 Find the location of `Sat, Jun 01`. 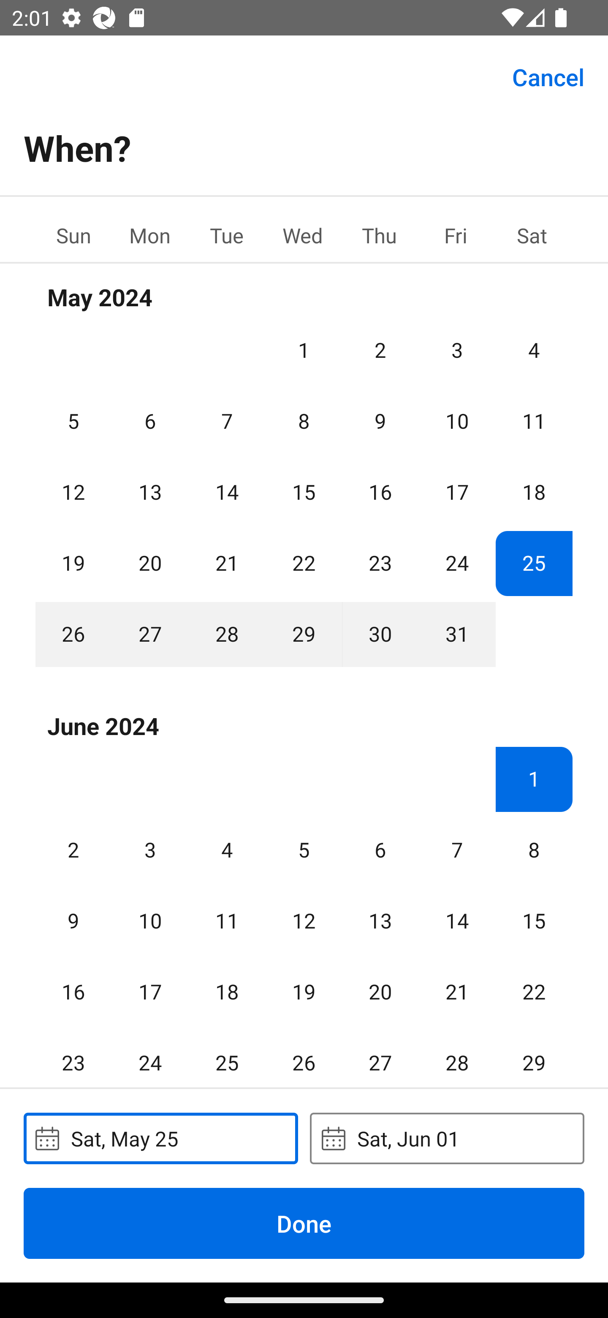

Sat, Jun 01 is located at coordinates (447, 1138).